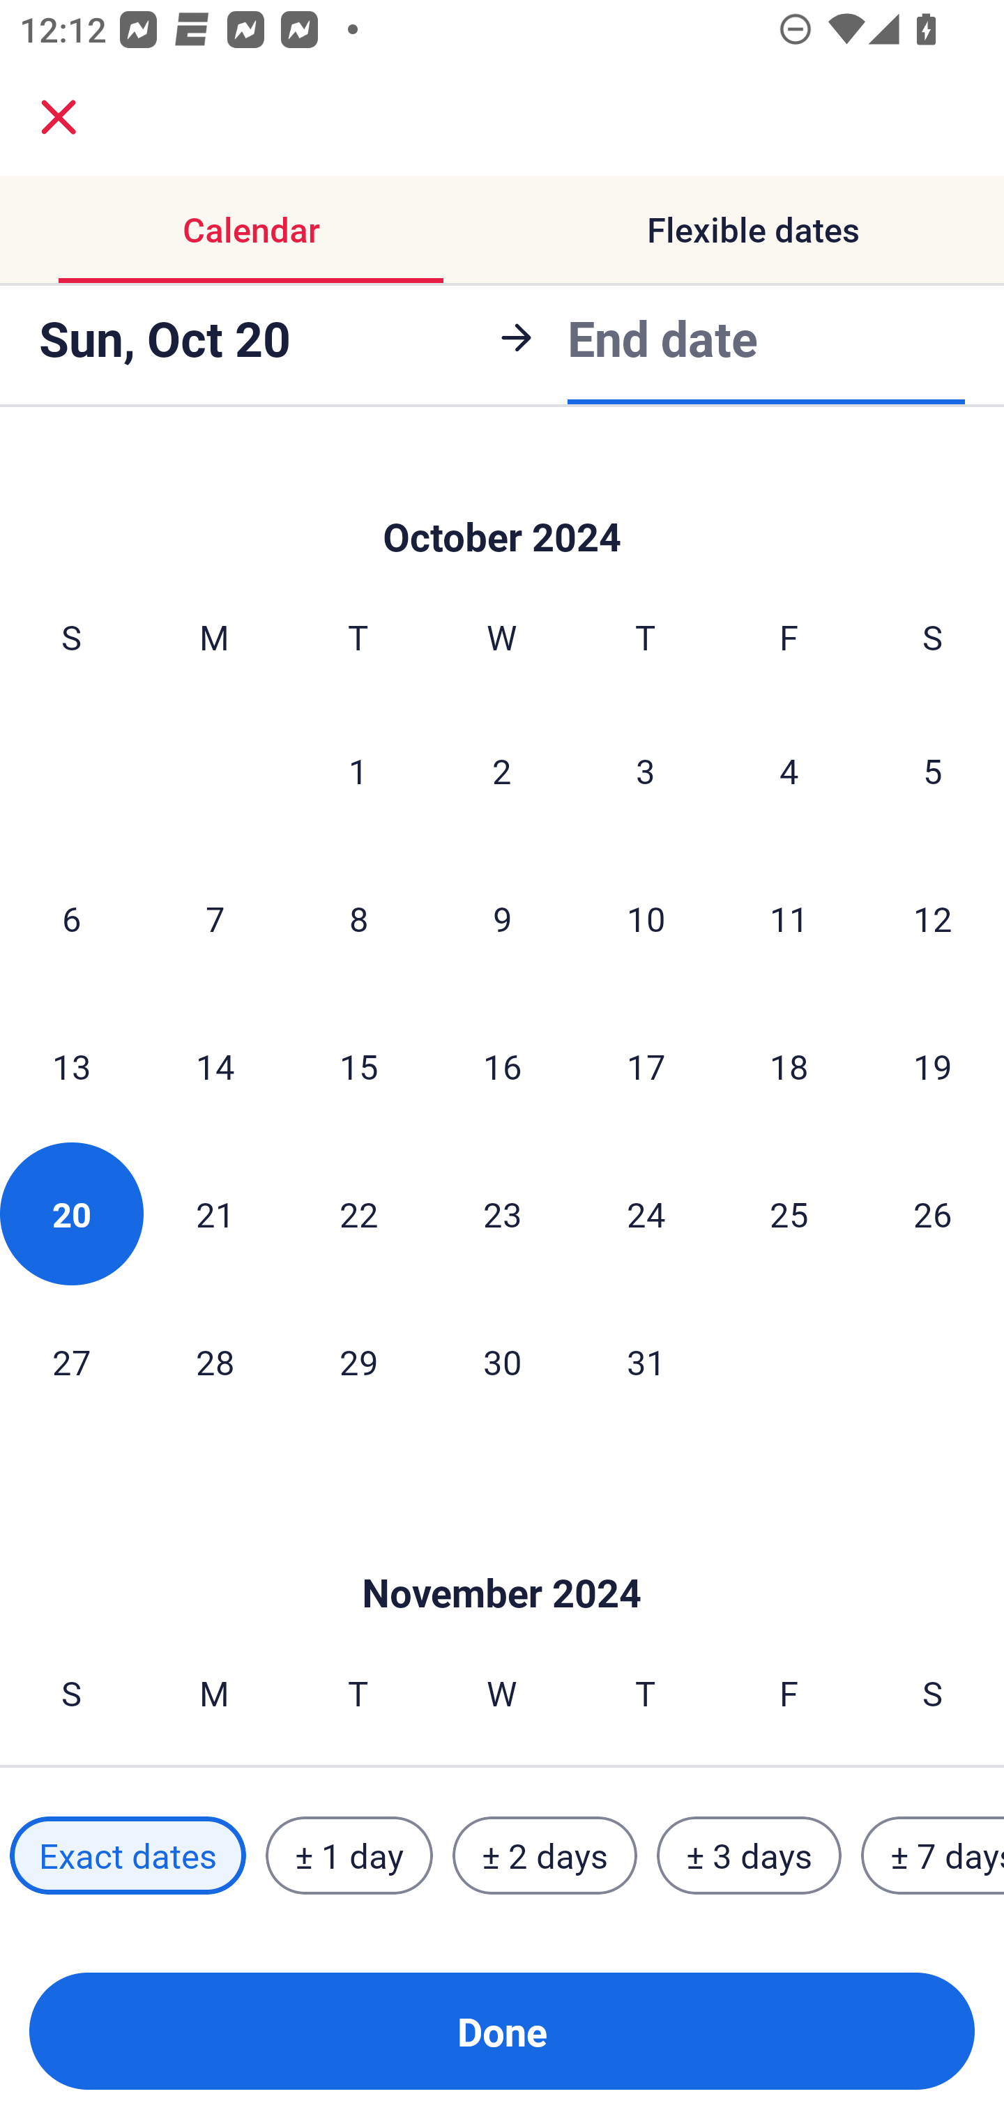 The width and height of the screenshot is (1004, 2119). Describe the element at coordinates (502, 770) in the screenshot. I see `2 Wednesday, October 2, 2024` at that location.